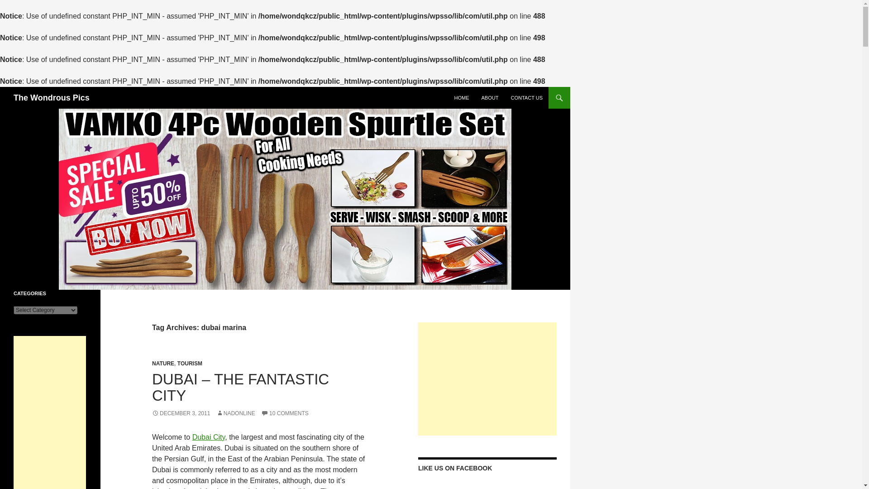 Image resolution: width=869 pixels, height=489 pixels. Describe the element at coordinates (461, 98) in the screenshot. I see `HOME` at that location.